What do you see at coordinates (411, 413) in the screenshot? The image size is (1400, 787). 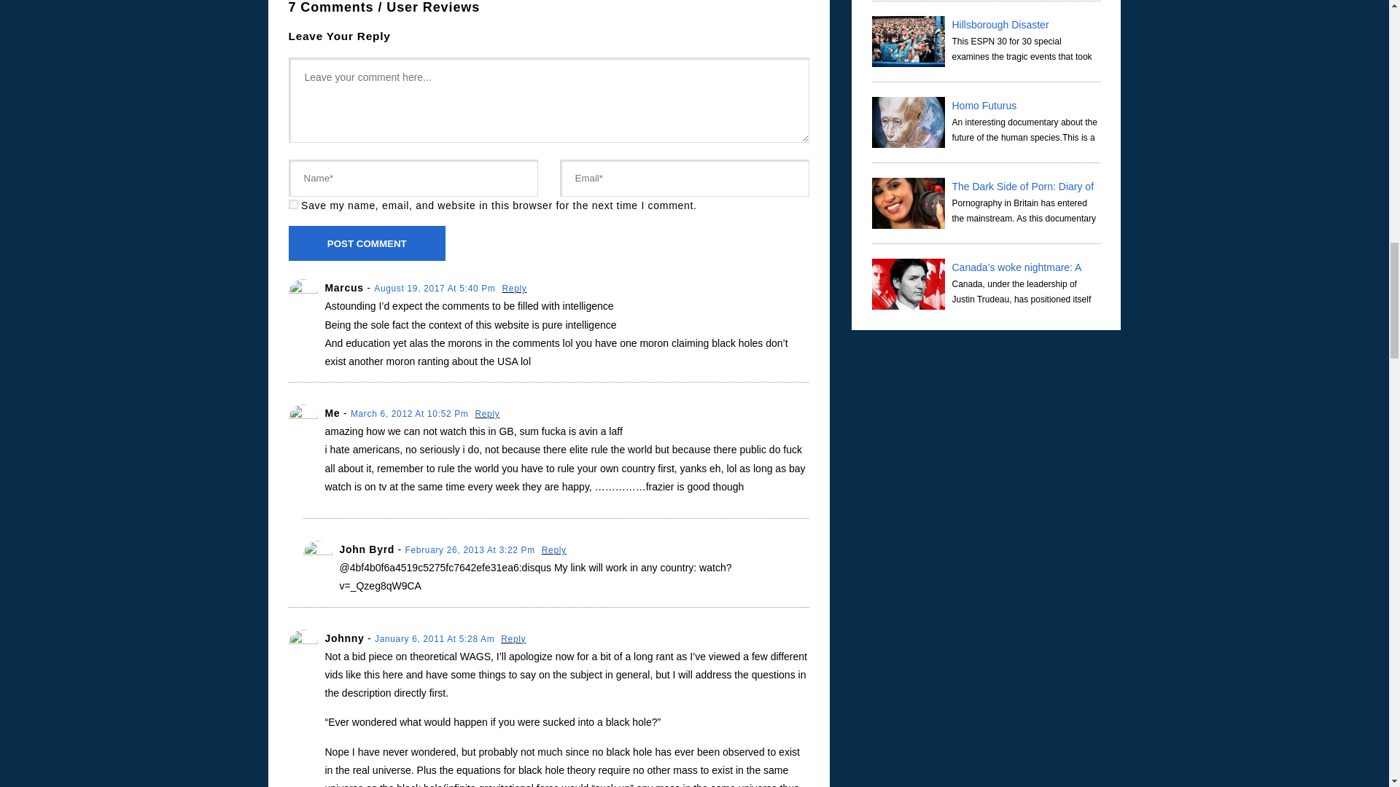 I see `March 6, 2012 At 10:52 Pm` at bounding box center [411, 413].